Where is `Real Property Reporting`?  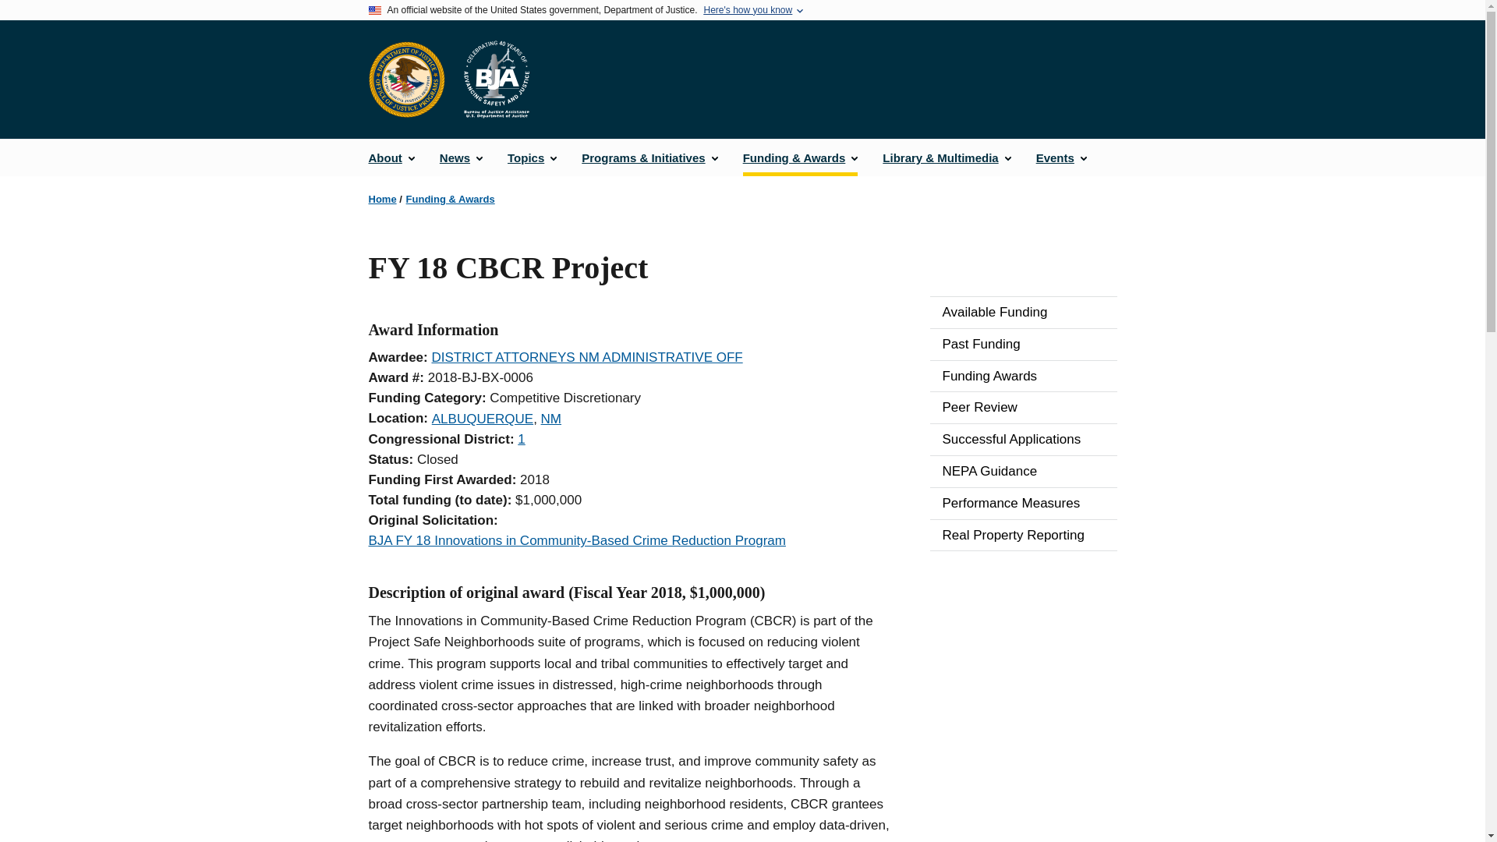
Real Property Reporting is located at coordinates (1023, 536).